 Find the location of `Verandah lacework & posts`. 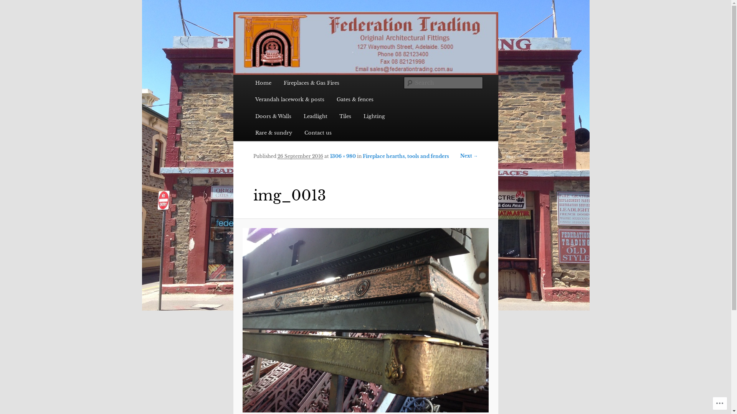

Verandah lacework & posts is located at coordinates (290, 100).